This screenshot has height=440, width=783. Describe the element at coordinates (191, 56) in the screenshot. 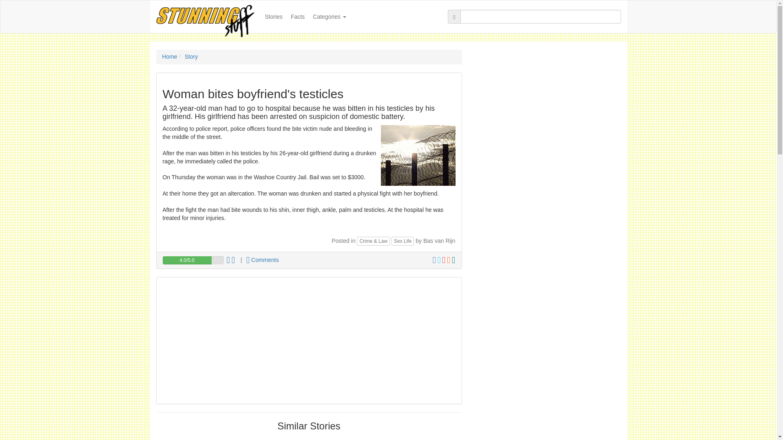

I see `Story` at that location.